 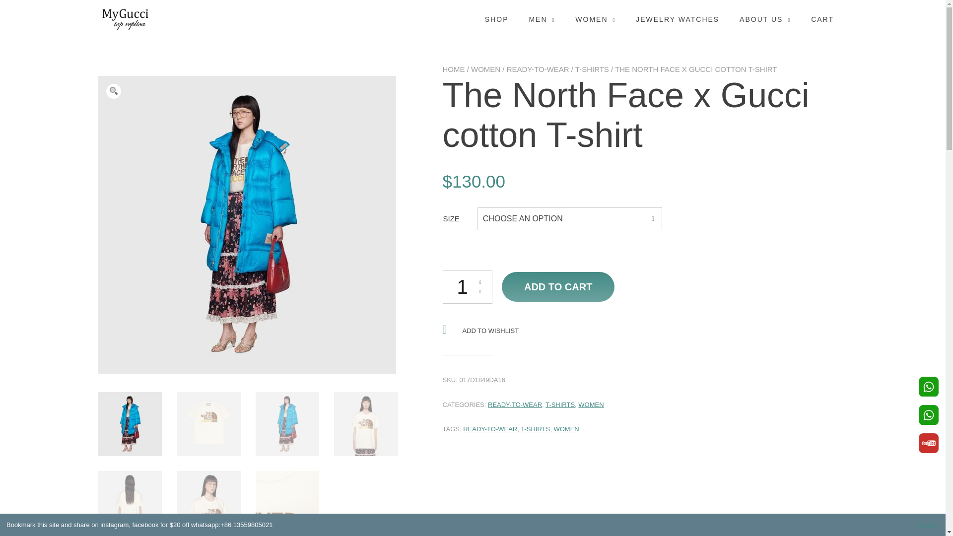 I want to click on Qty, so click(x=468, y=287).